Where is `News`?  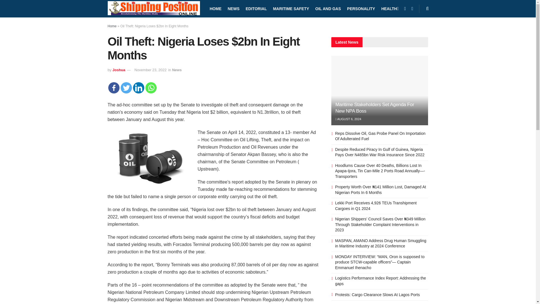
News is located at coordinates (177, 70).